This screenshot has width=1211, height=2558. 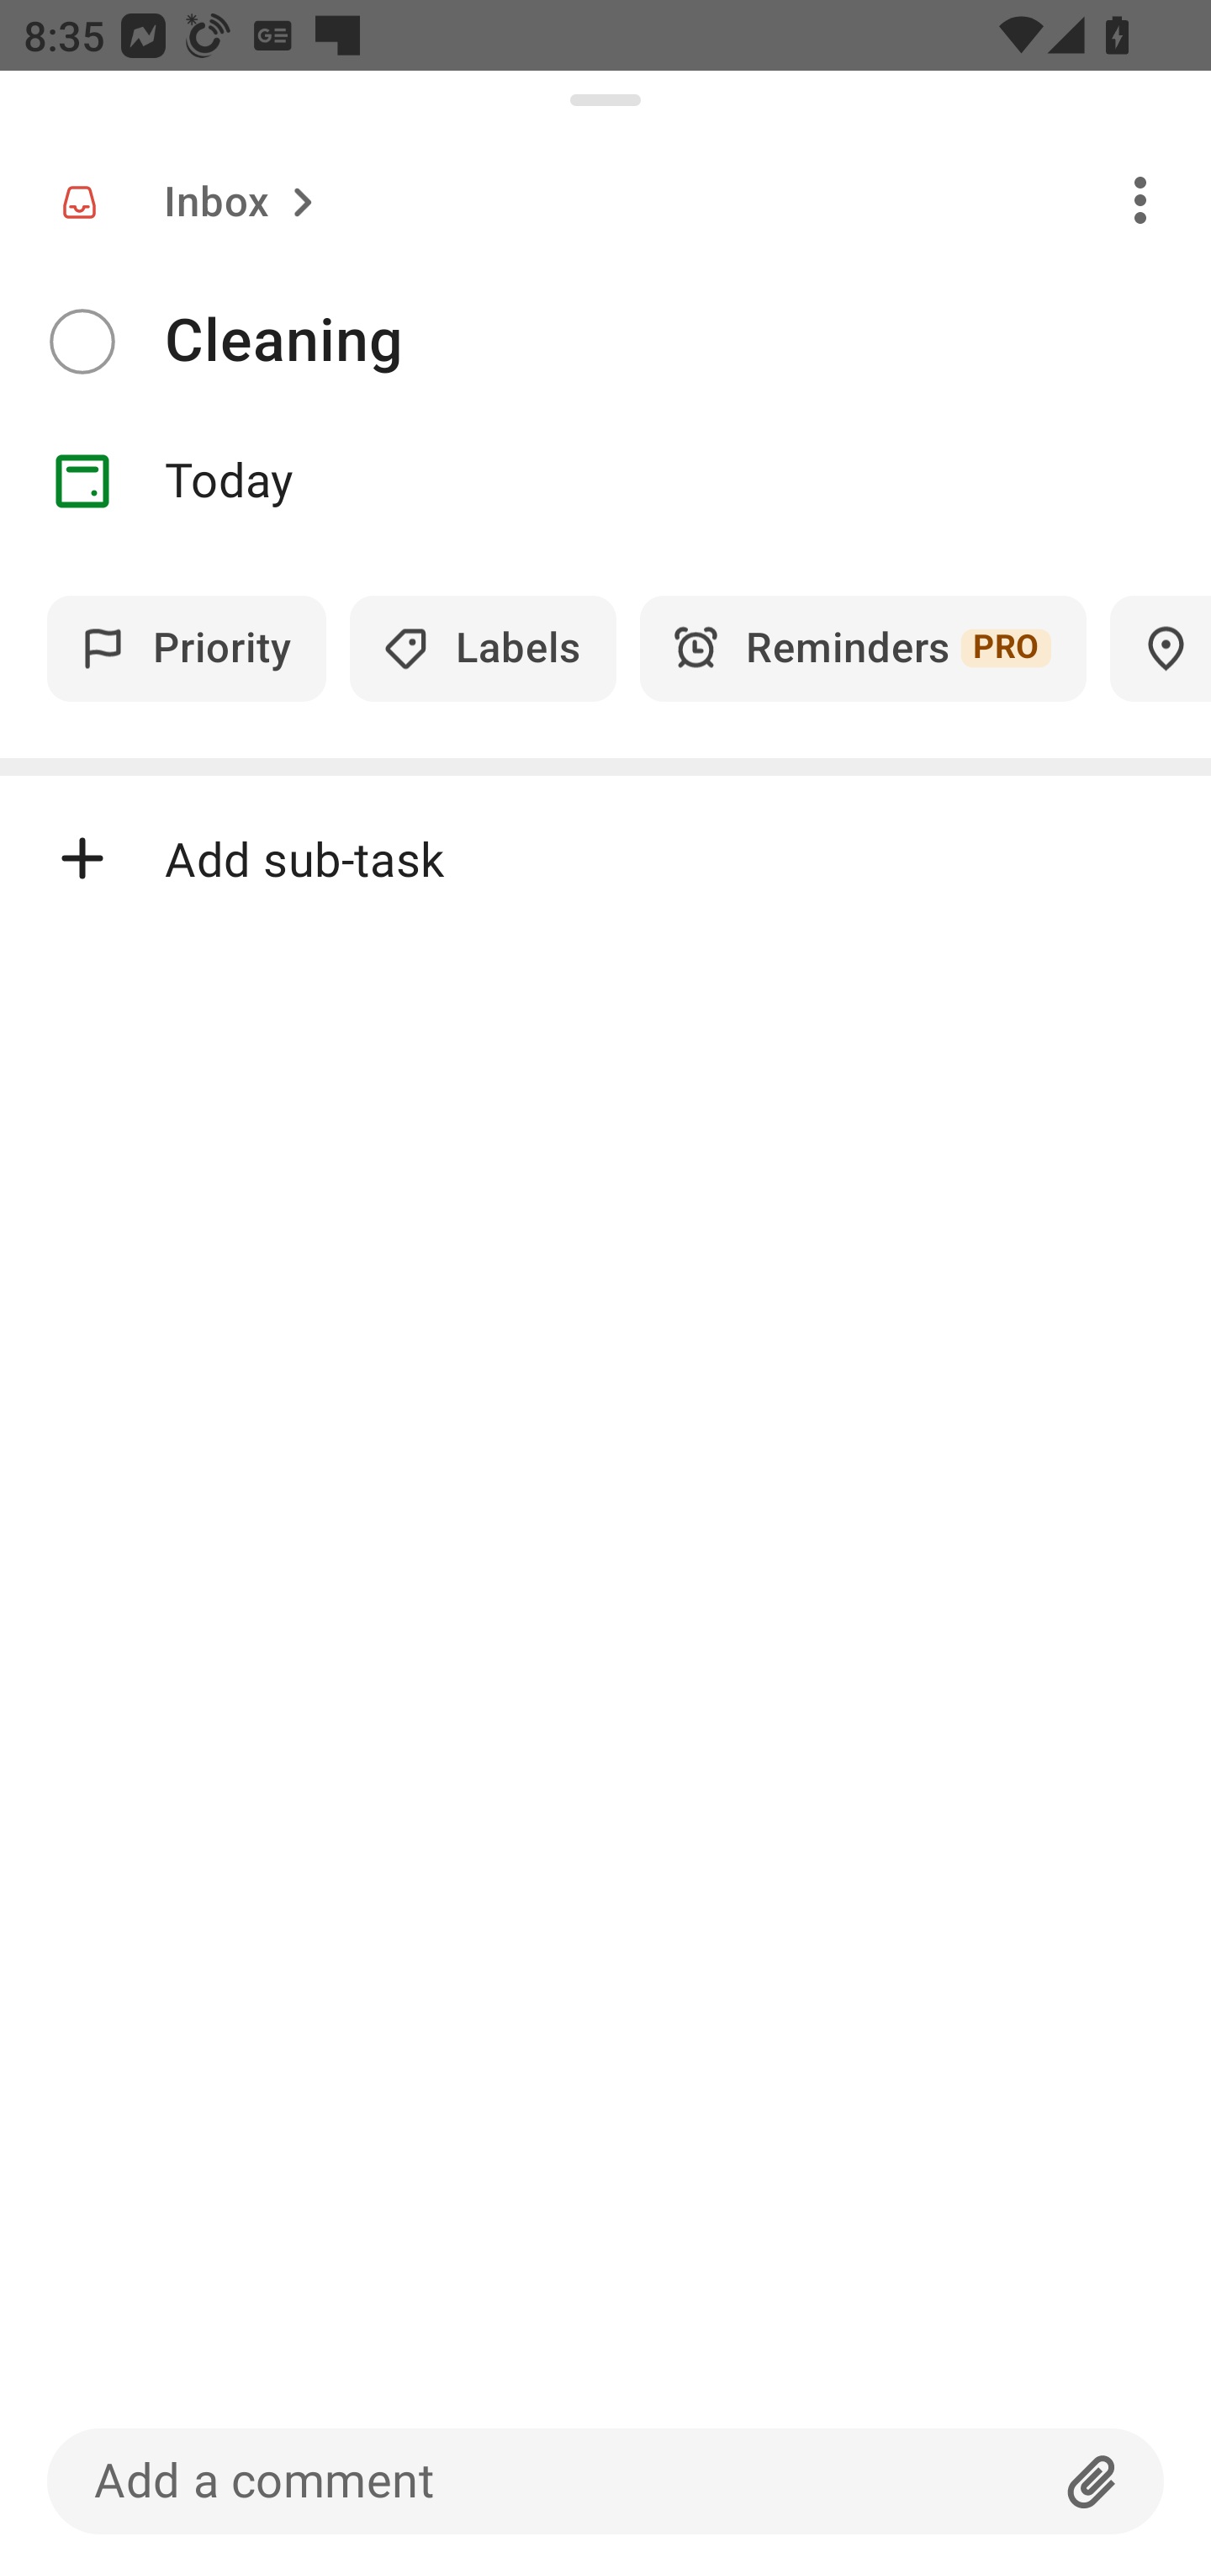 I want to click on Overflow menu, so click(x=1140, y=199).